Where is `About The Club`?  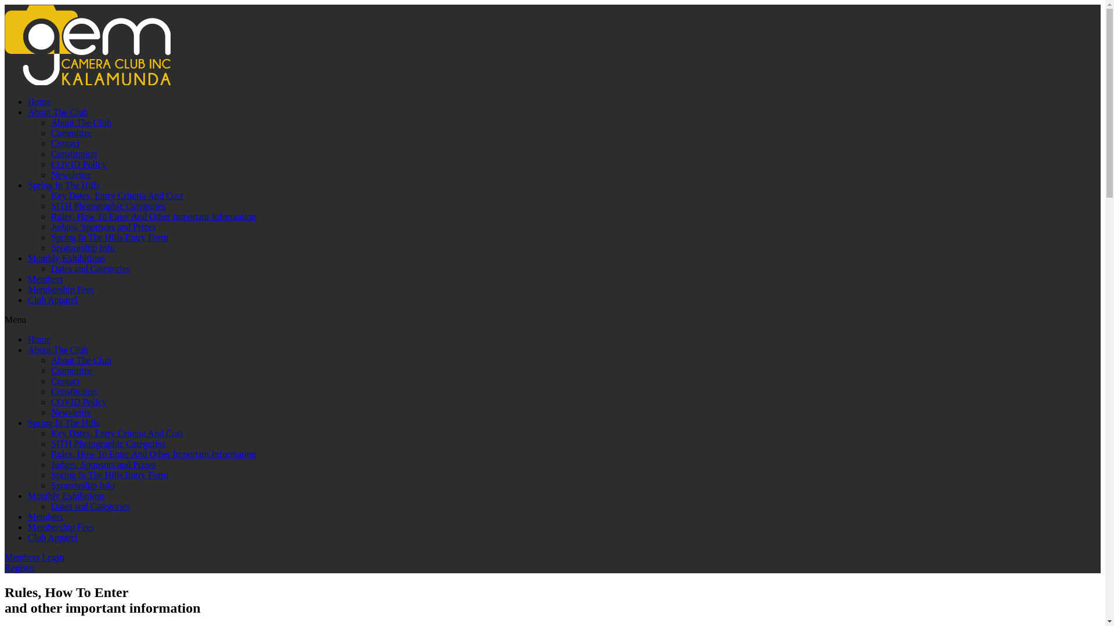
About The Club is located at coordinates (58, 350).